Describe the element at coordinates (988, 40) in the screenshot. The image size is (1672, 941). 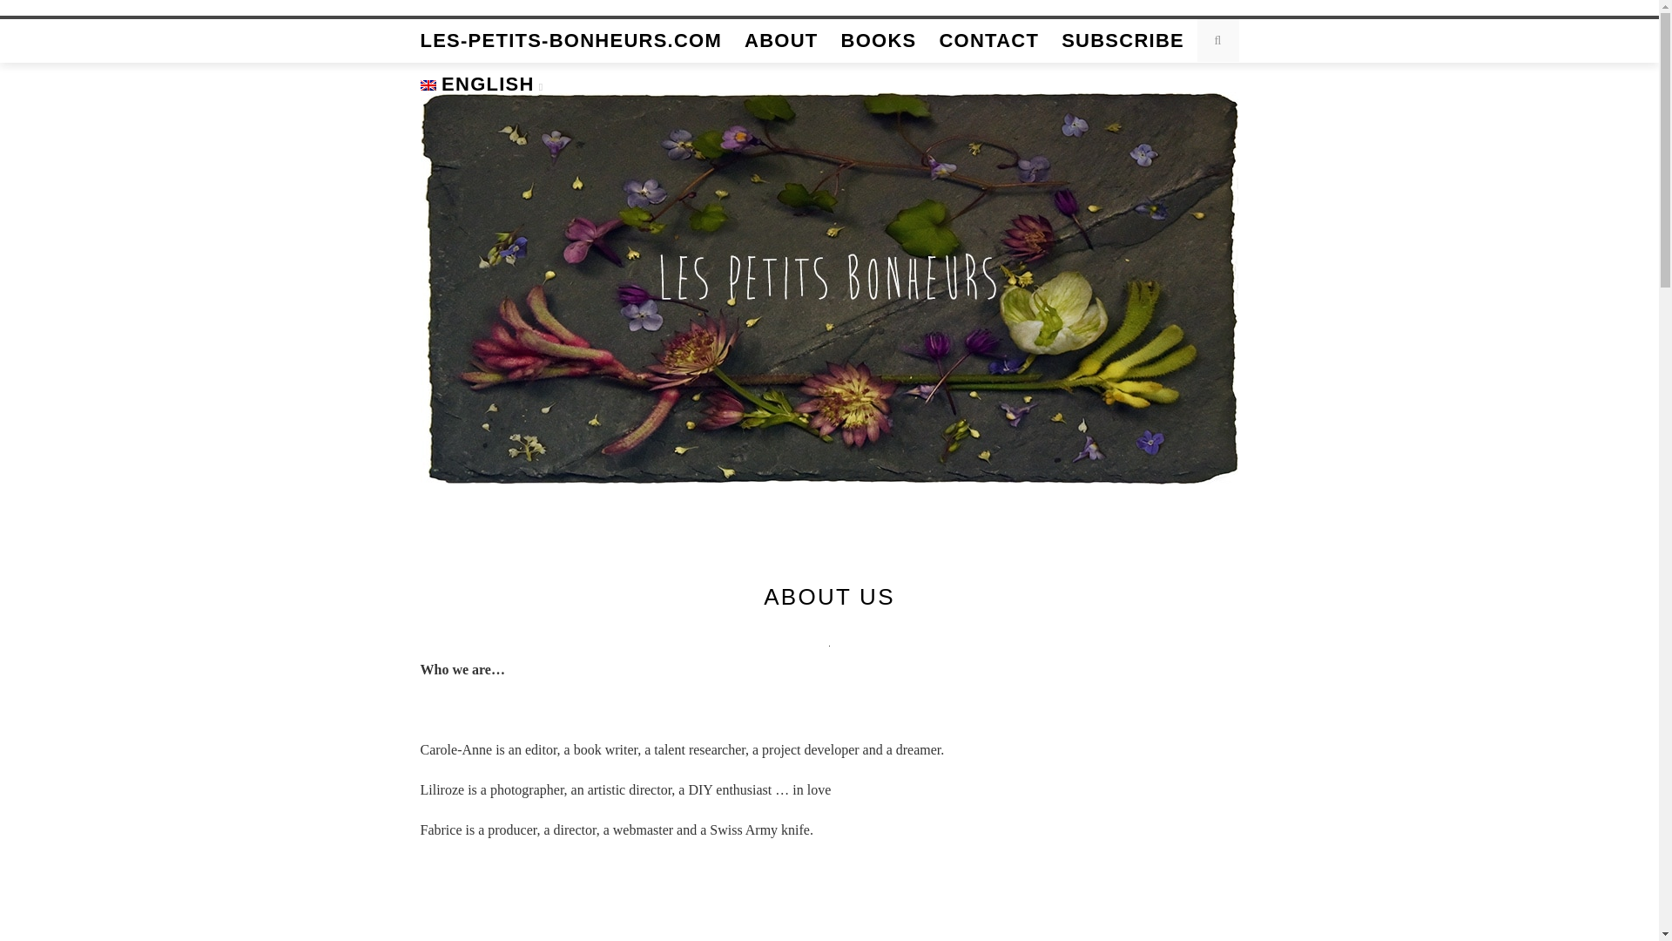
I see `CONTACT` at that location.